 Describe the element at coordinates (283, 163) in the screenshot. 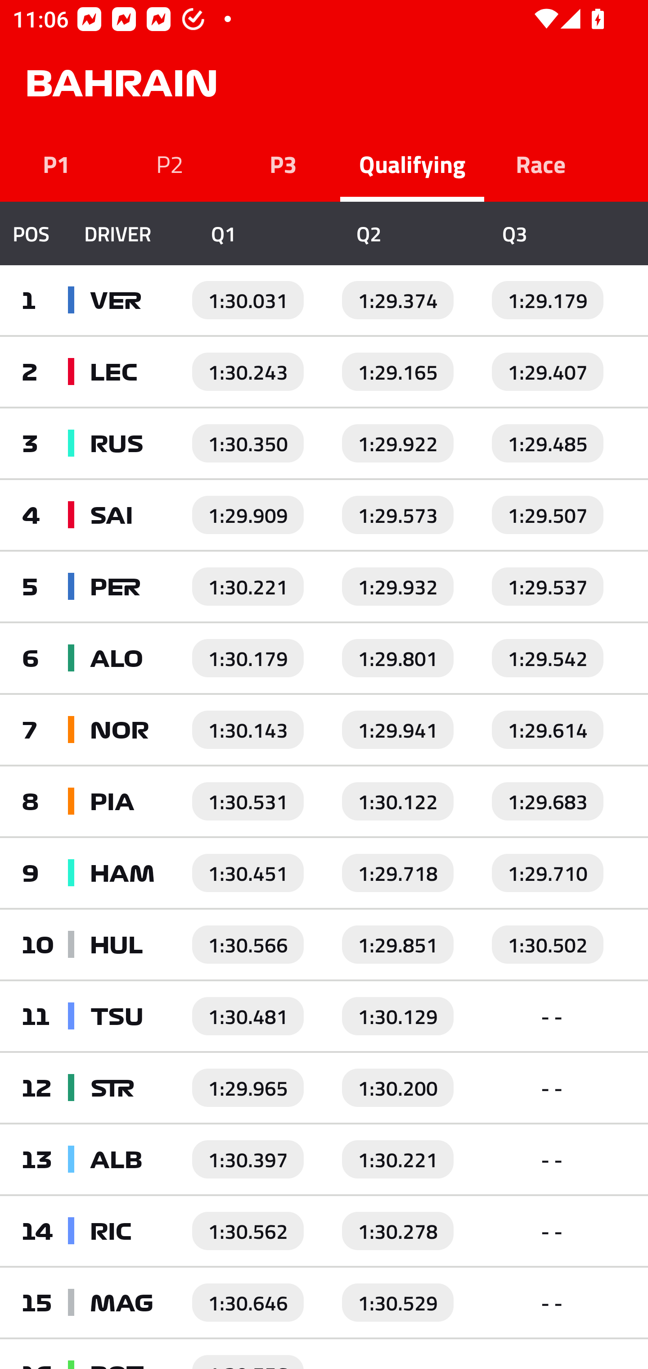

I see `P3` at that location.